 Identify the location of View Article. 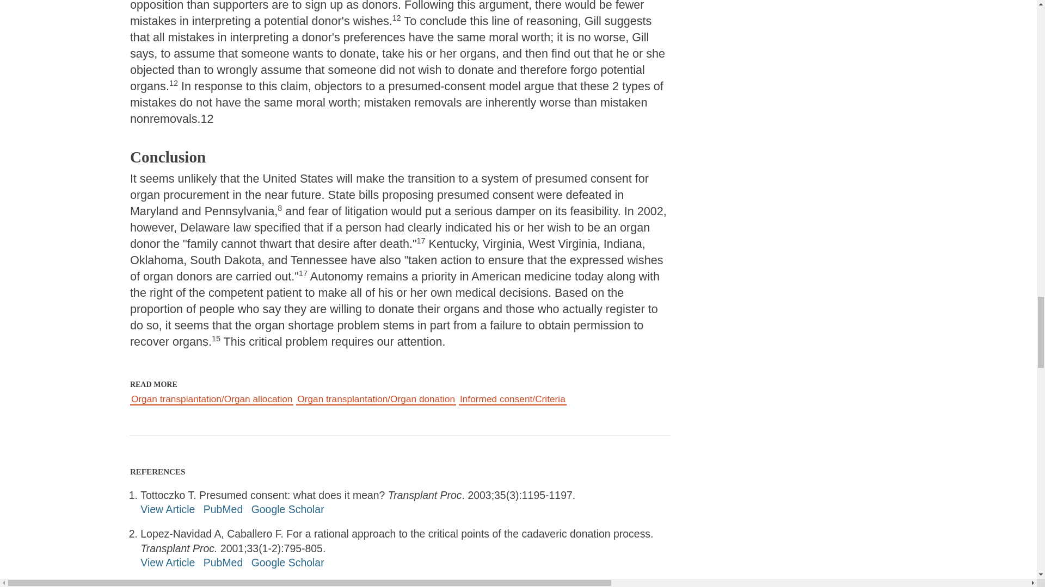
(167, 509).